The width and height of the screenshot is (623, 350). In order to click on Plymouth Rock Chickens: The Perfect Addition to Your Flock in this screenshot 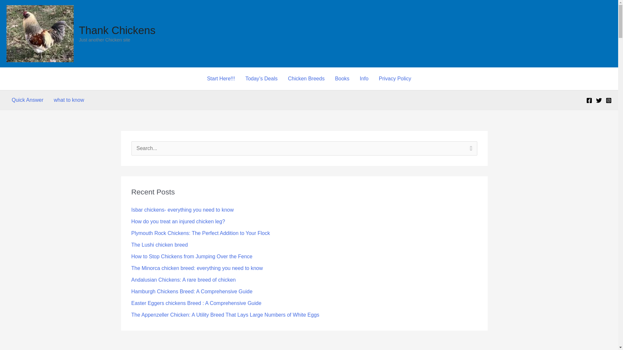, I will do `click(200, 233)`.